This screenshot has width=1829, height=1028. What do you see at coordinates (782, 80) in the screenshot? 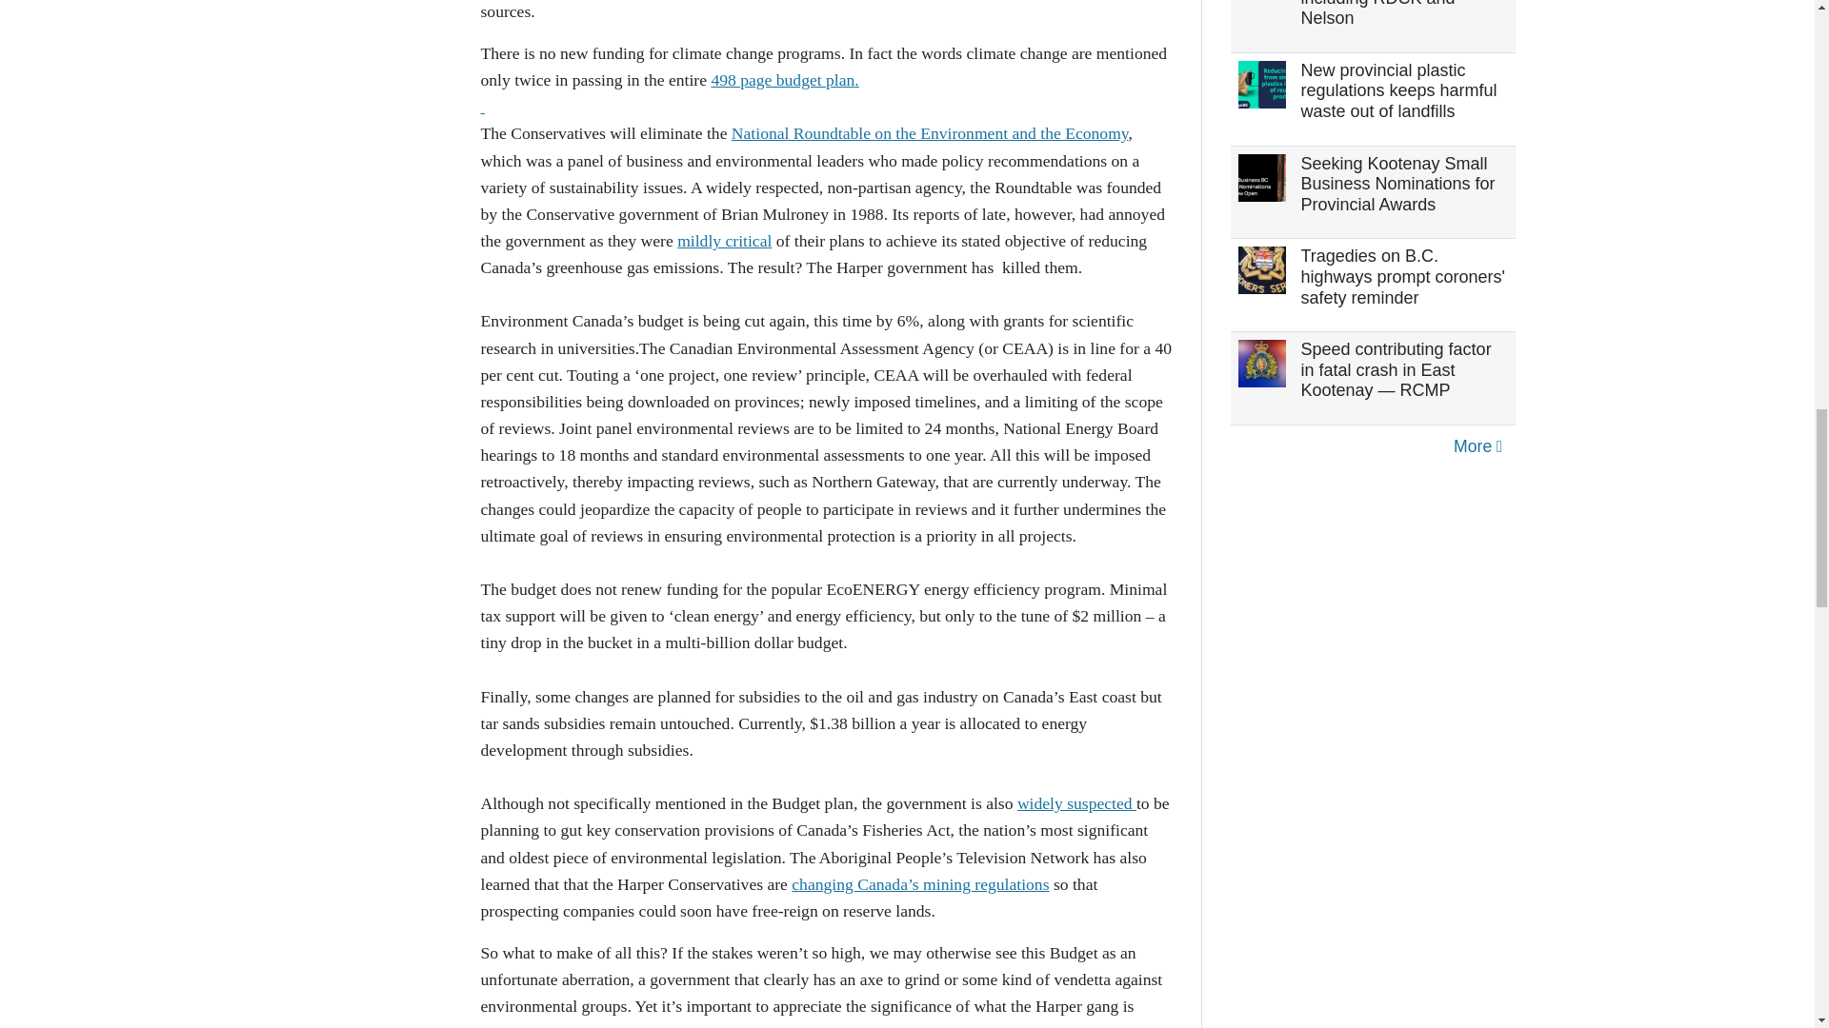
I see `498 page budget plan` at bounding box center [782, 80].